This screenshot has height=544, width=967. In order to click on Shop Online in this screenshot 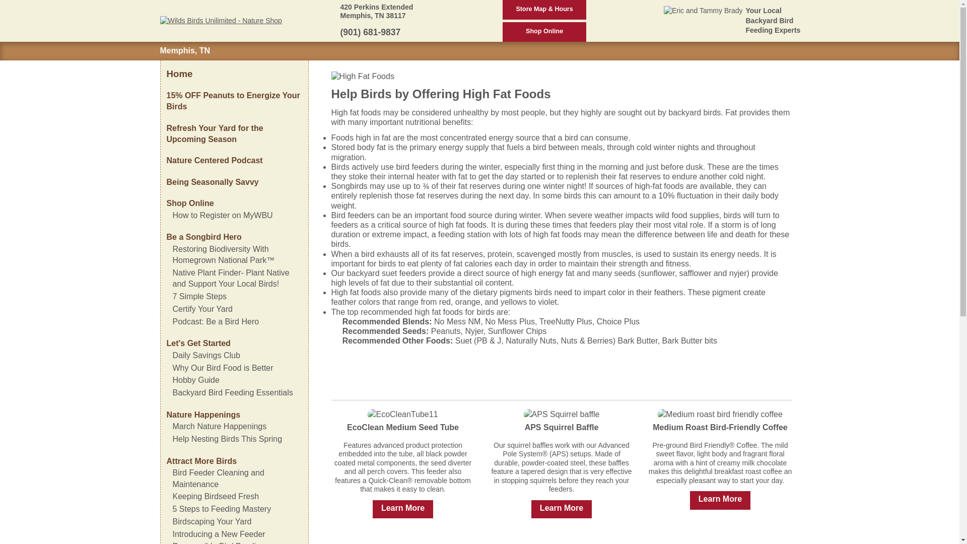, I will do `click(544, 32)`.